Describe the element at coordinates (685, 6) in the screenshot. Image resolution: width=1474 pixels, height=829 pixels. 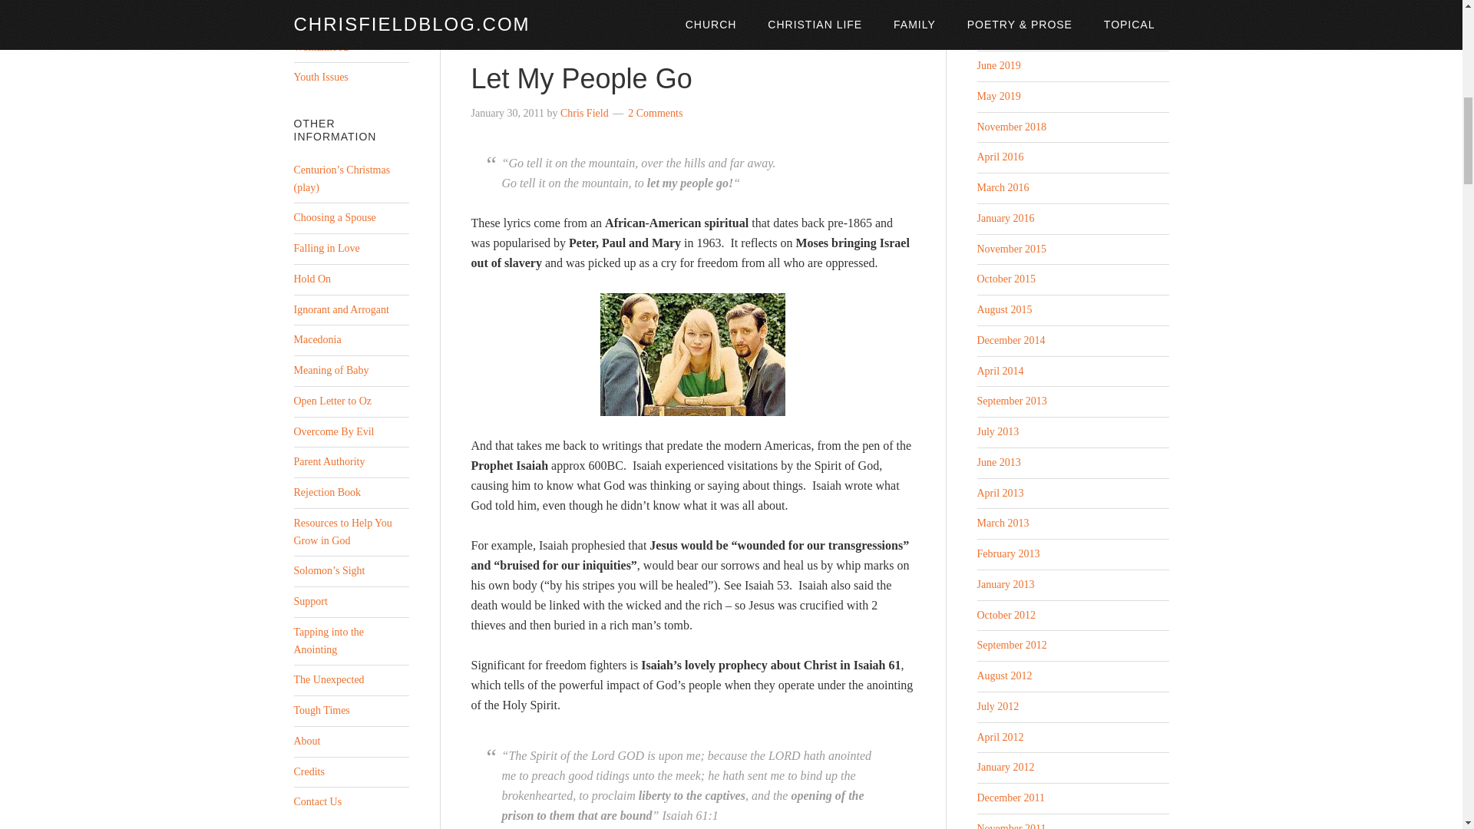
I see `bank fraud` at that location.